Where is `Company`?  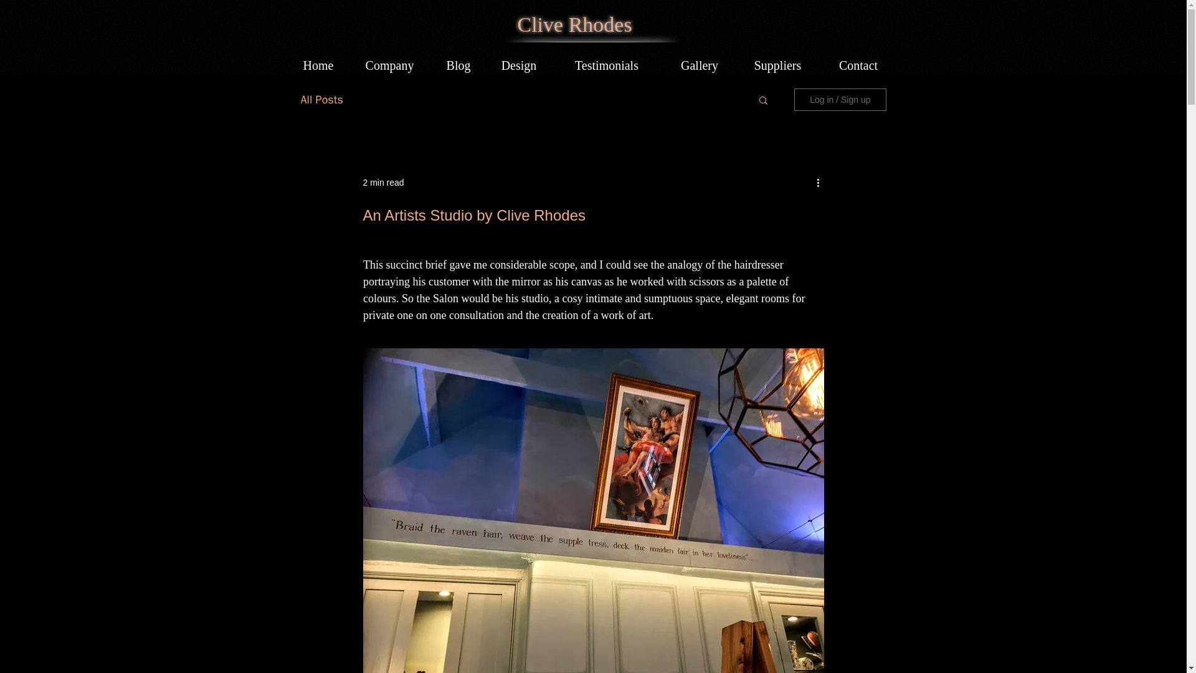 Company is located at coordinates (389, 65).